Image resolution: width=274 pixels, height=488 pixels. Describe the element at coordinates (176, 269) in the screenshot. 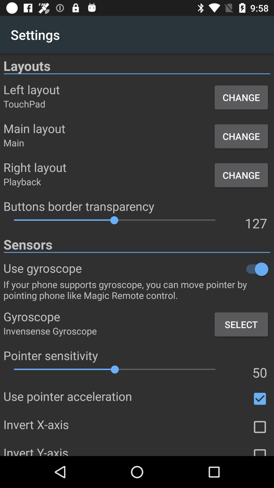

I see `tap the icon above if your phone icon` at that location.